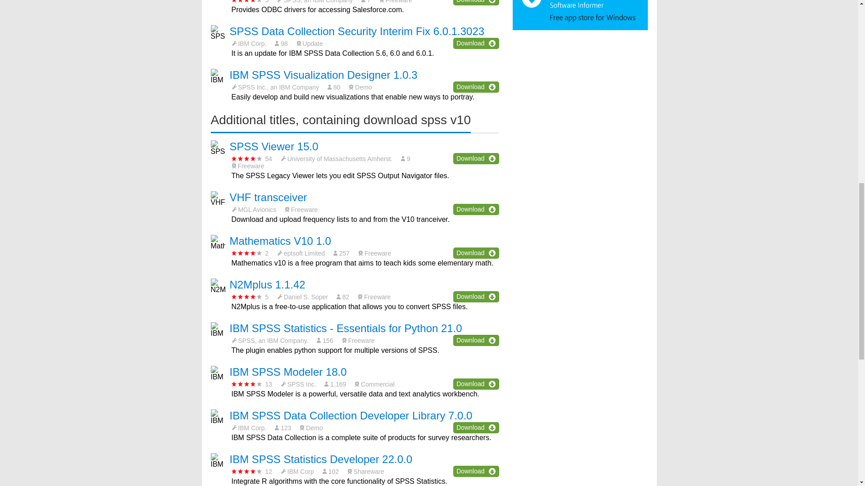  What do you see at coordinates (323, 75) in the screenshot?
I see `IBM SPSS Visualization Designer 1.0.3` at bounding box center [323, 75].